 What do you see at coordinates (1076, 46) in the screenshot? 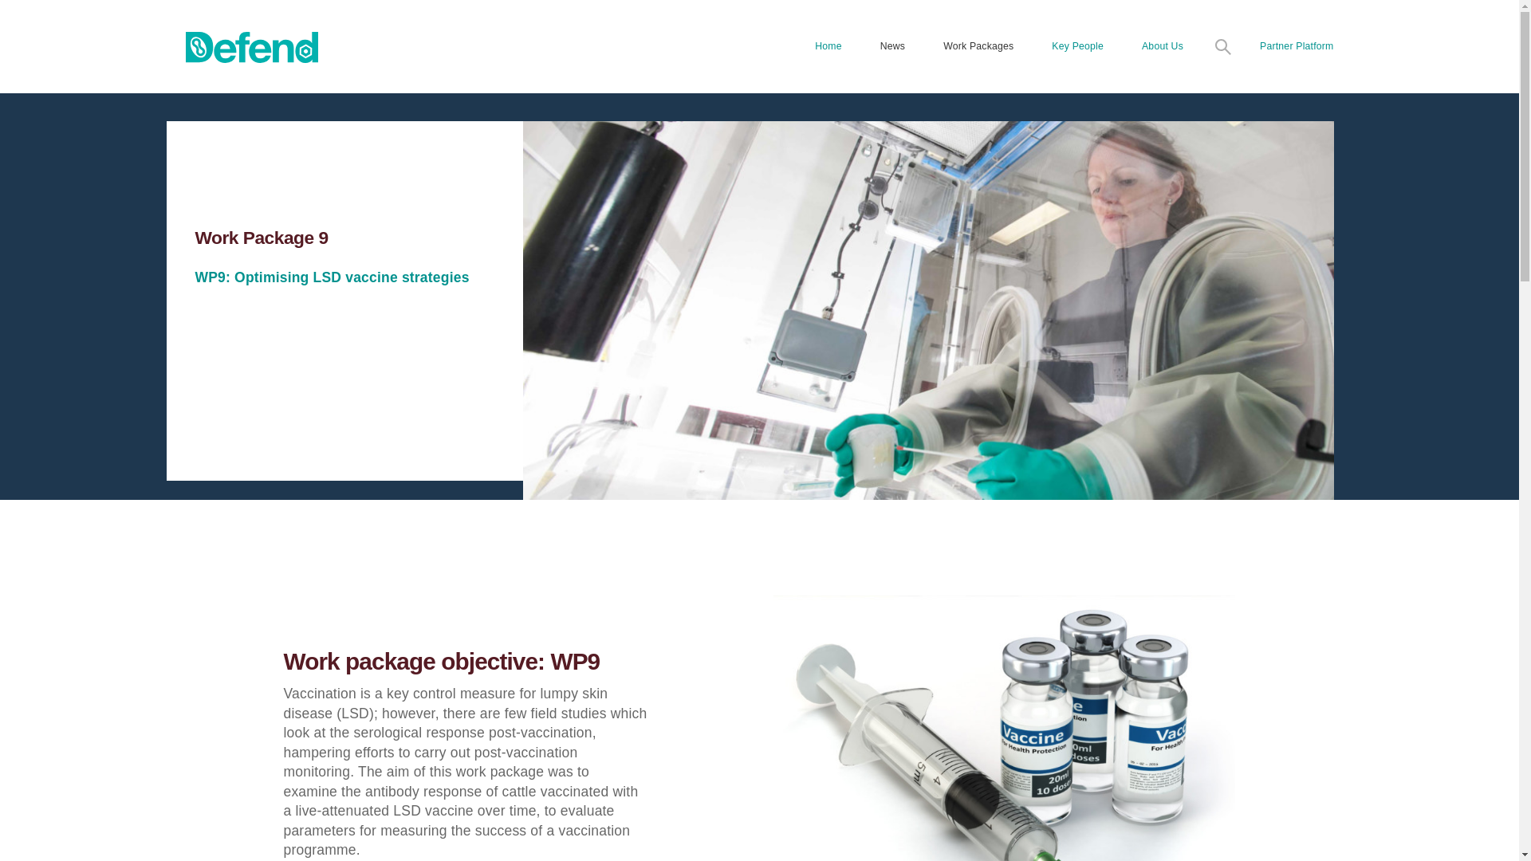
I see `Key People` at bounding box center [1076, 46].